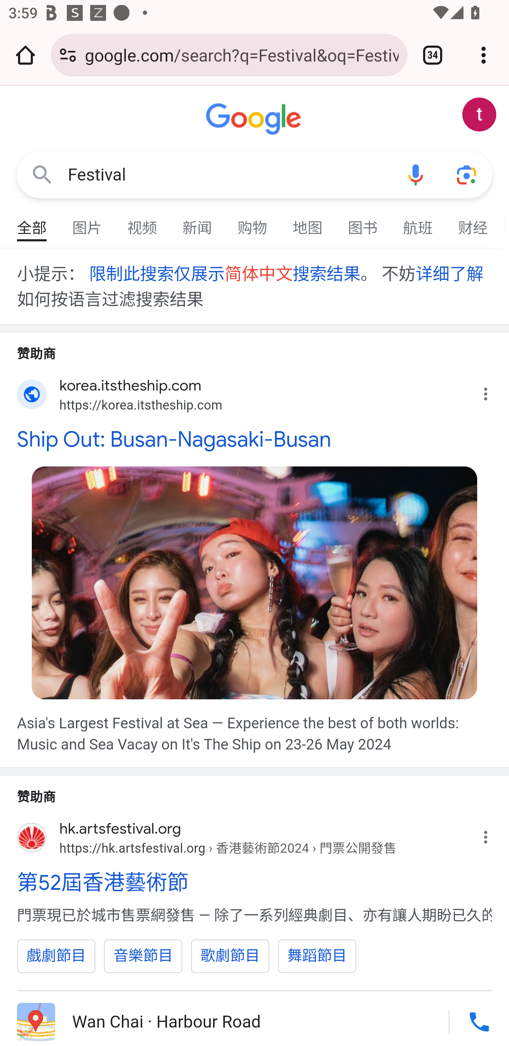 The image size is (509, 1046). Describe the element at coordinates (42, 175) in the screenshot. I see `Google 搜索` at that location.